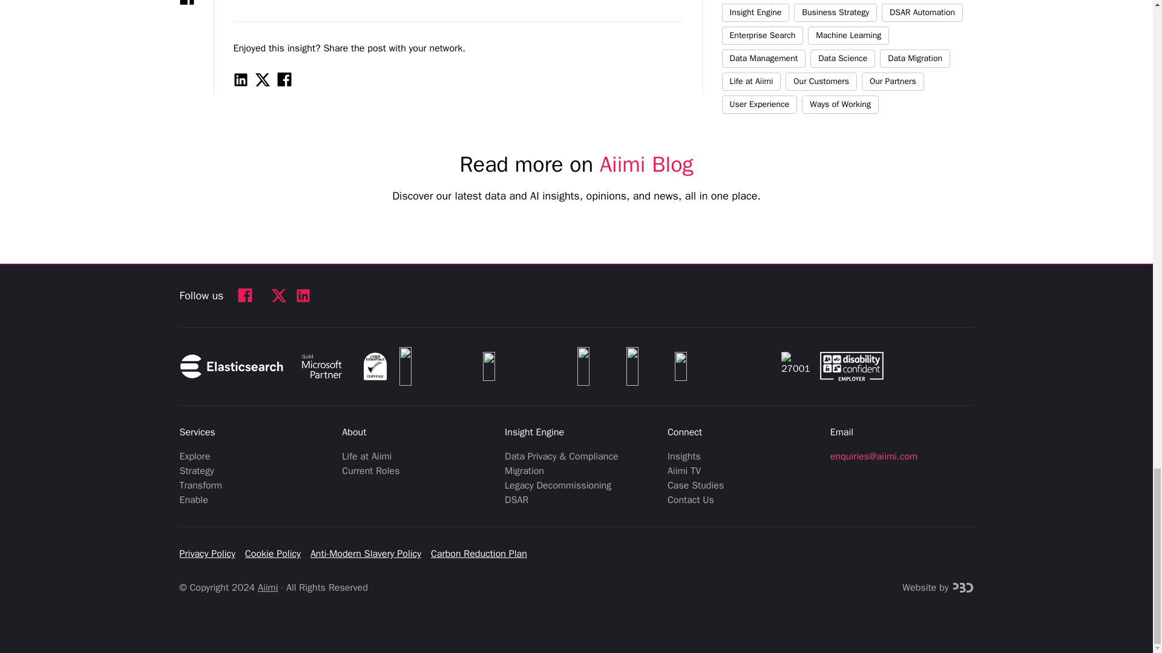 This screenshot has height=653, width=1162. I want to click on Web Design, so click(963, 588).